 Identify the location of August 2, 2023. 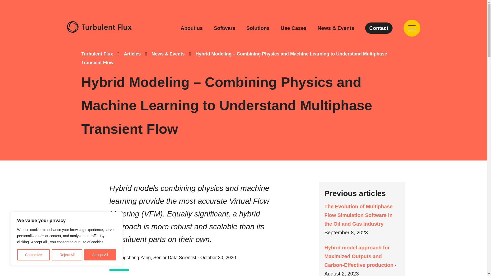
(341, 273).